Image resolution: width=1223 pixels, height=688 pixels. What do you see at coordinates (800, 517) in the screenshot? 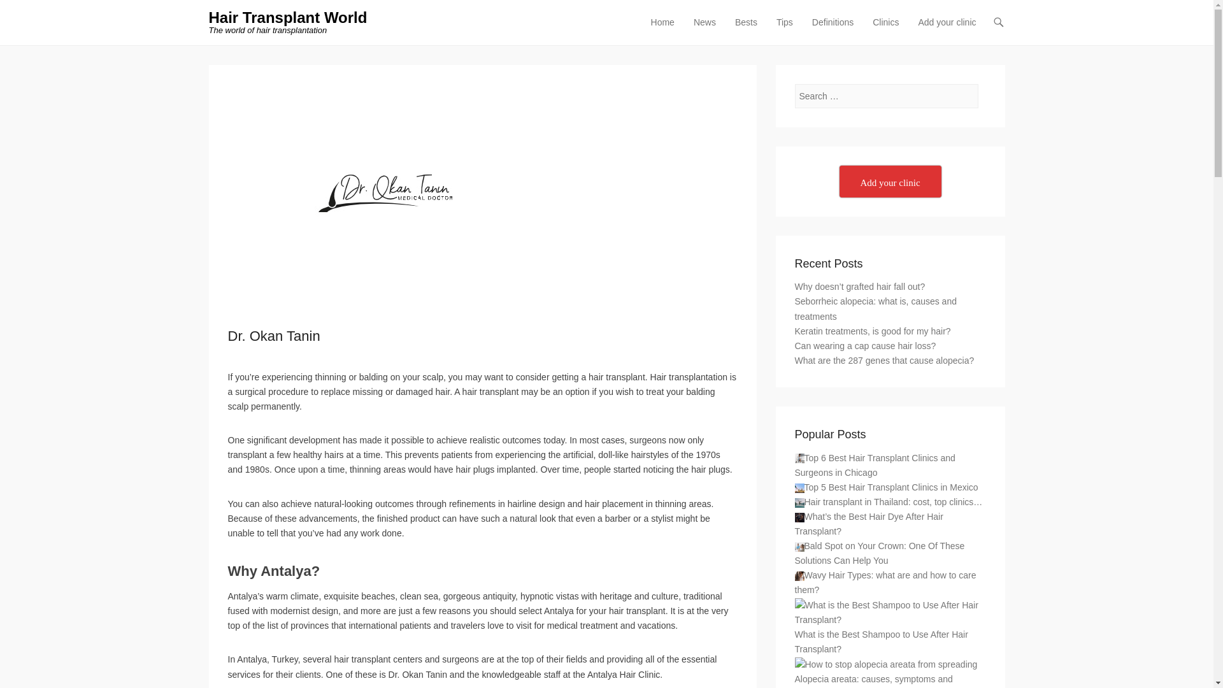
I see `What's the Best Hair Dye After Hair Transplant?` at bounding box center [800, 517].